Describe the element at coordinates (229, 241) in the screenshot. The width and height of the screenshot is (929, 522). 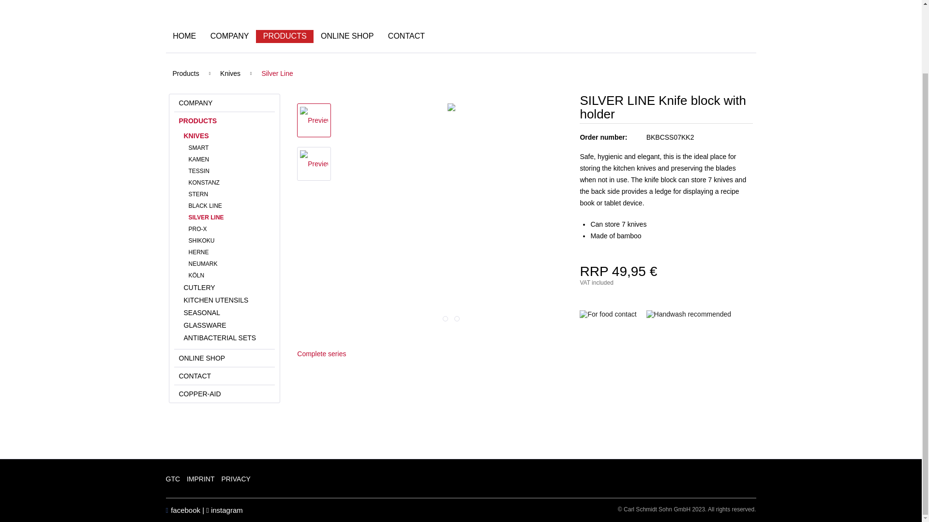
I see `SHIKOKU` at that location.